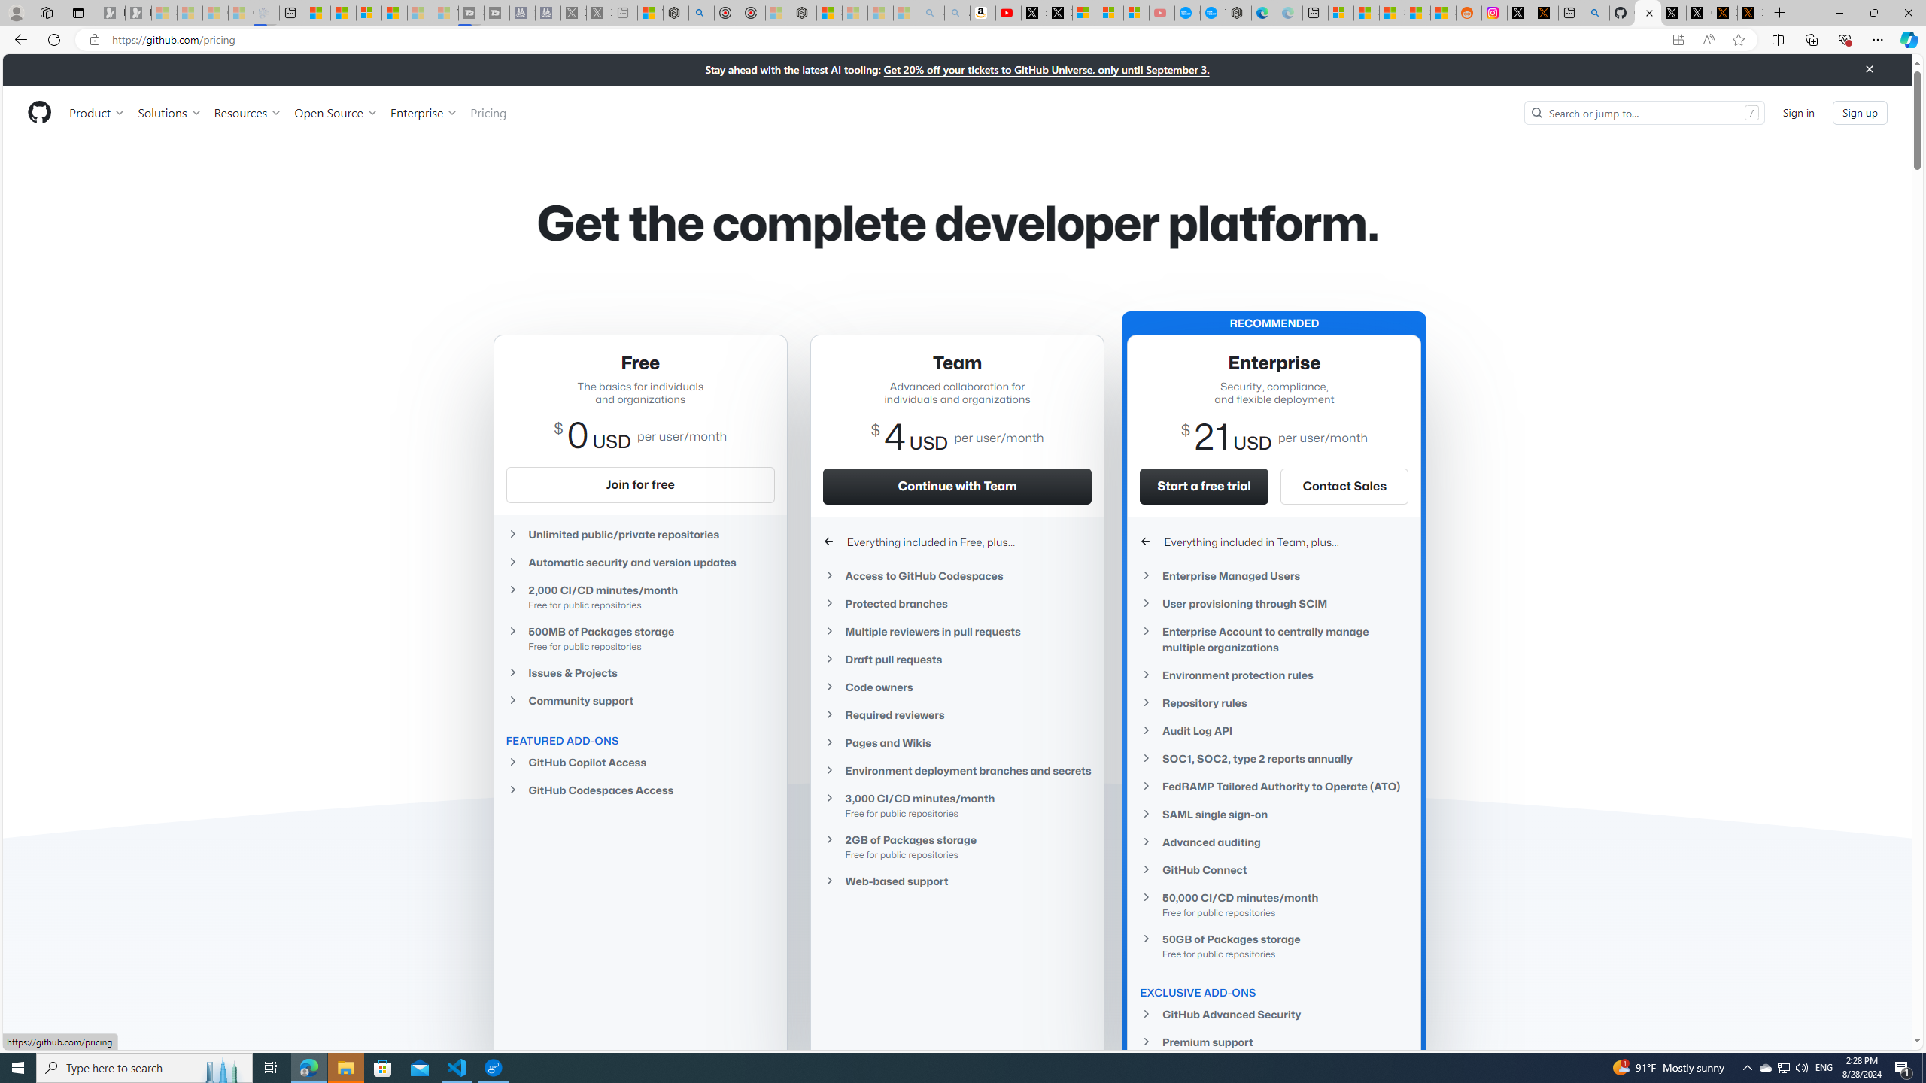 This screenshot has height=1083, width=1926. Describe the element at coordinates (676, 13) in the screenshot. I see `Nordace - Summer Adventures 2024` at that location.